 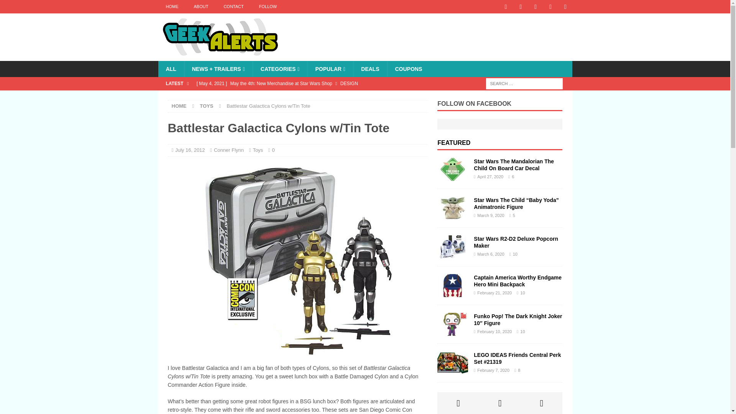 What do you see at coordinates (310, 84) in the screenshot?
I see `May the 4th: New Merchandise at Star Wars Shop` at bounding box center [310, 84].